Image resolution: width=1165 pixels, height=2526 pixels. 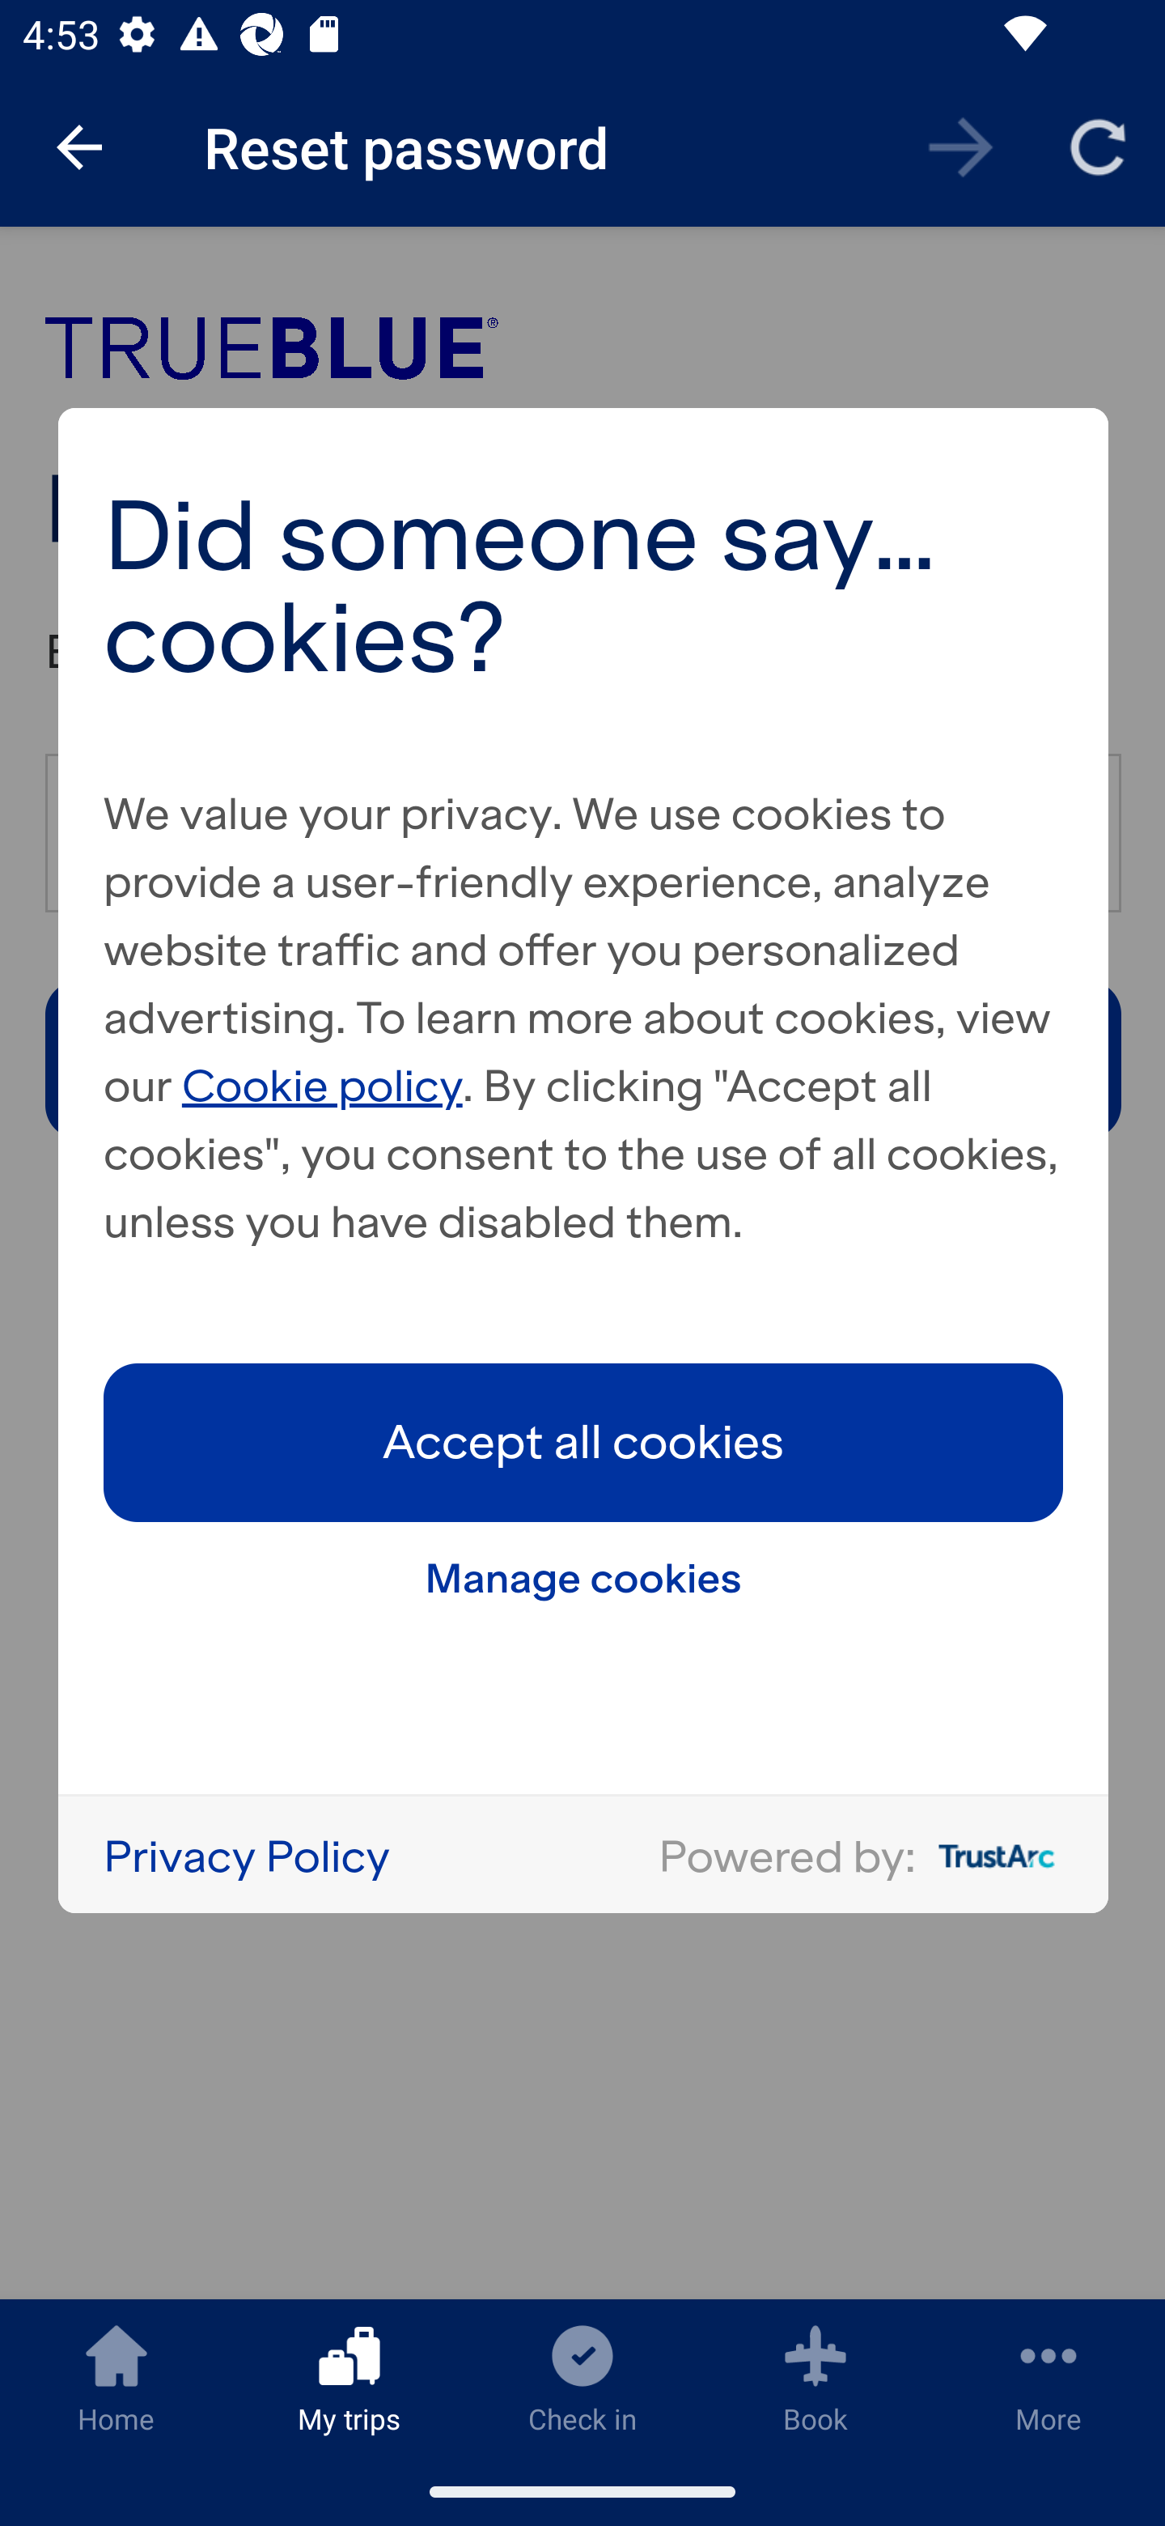 I want to click on Navigate up, so click(x=79, y=147).